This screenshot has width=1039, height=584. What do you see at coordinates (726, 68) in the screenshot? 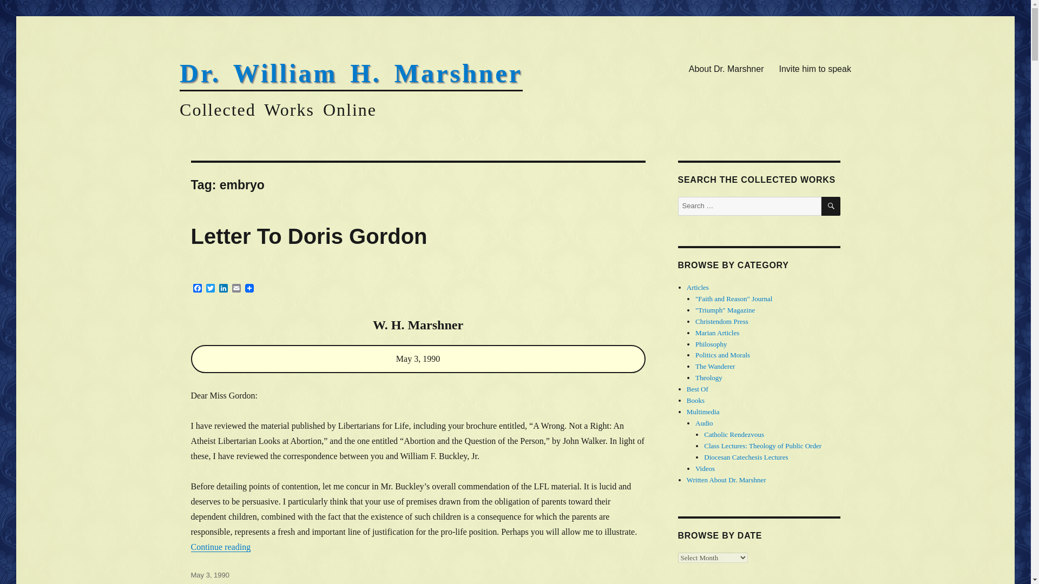
I see `About Dr. Marshner` at bounding box center [726, 68].